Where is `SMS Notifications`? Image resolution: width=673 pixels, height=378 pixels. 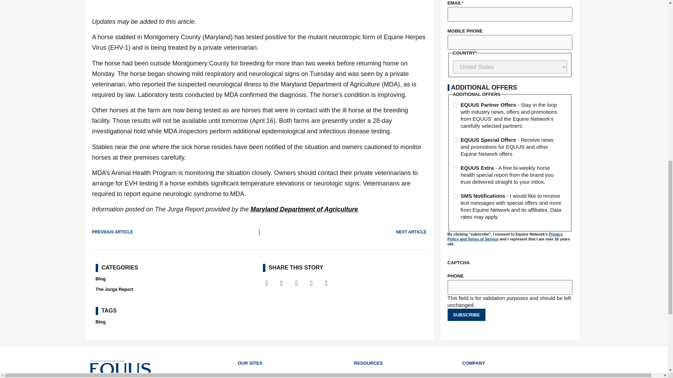
SMS Notifications is located at coordinates (455, 196).